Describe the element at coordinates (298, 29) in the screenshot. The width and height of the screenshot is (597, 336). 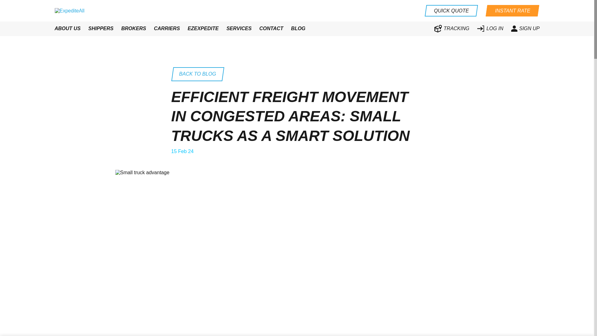
I see `BLOG` at that location.